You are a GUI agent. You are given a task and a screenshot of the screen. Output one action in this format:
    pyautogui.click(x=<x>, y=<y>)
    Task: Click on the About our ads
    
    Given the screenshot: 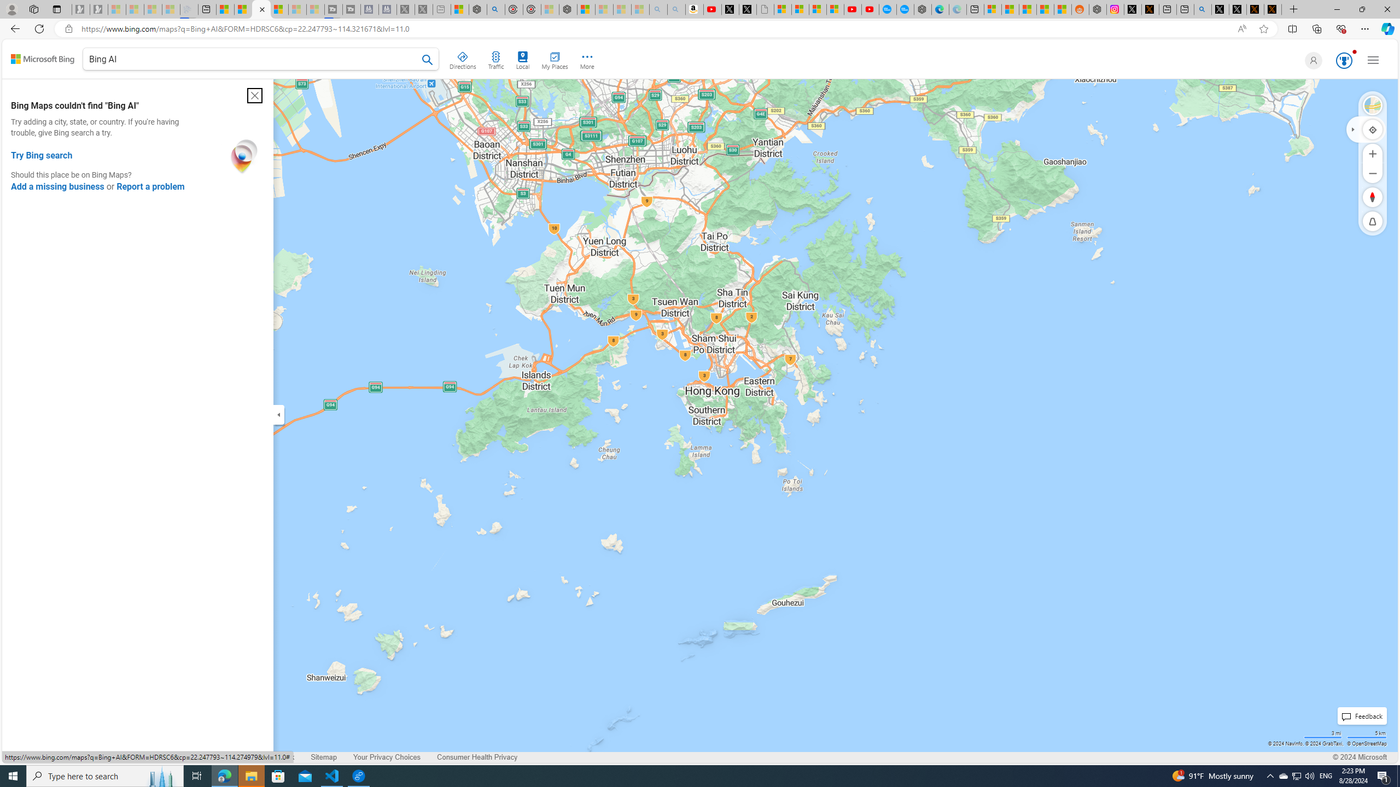 What is the action you would take?
    pyautogui.click(x=193, y=757)
    